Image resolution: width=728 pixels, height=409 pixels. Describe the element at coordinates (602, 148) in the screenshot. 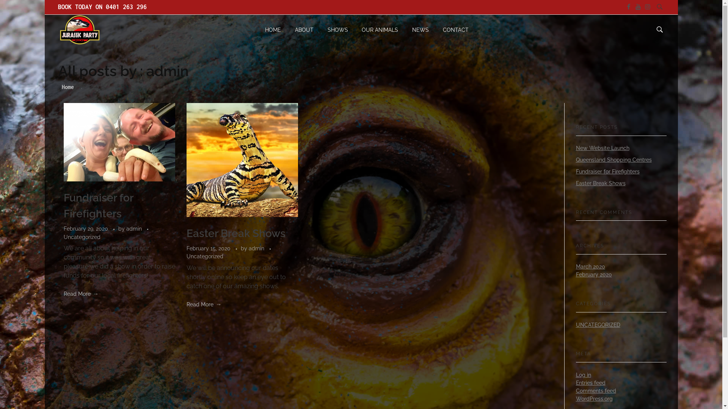

I see `New Website Launch` at that location.